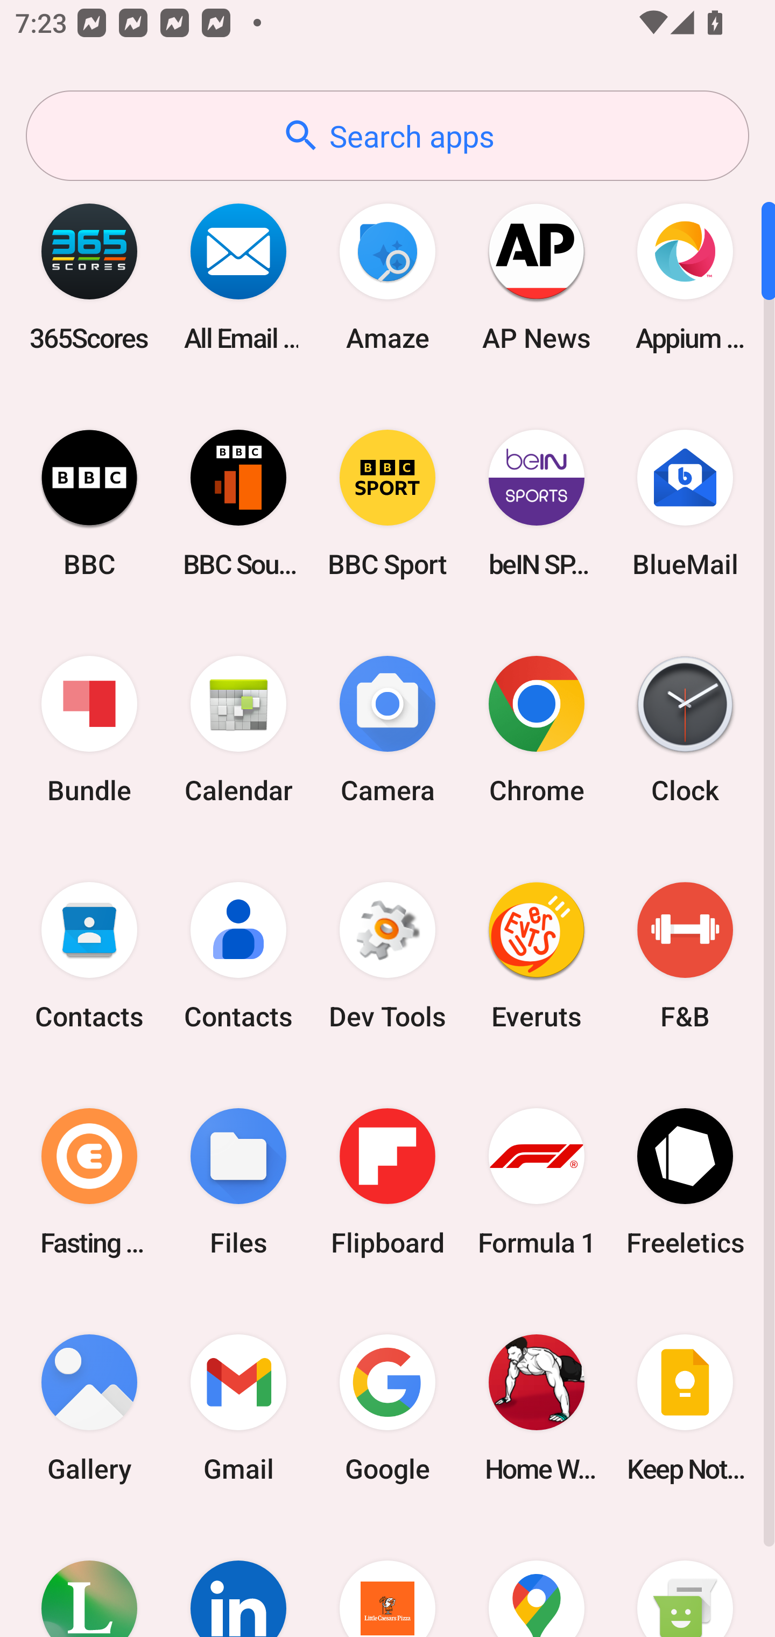 The image size is (775, 1637). Describe the element at coordinates (536, 956) in the screenshot. I see `Everuts` at that location.